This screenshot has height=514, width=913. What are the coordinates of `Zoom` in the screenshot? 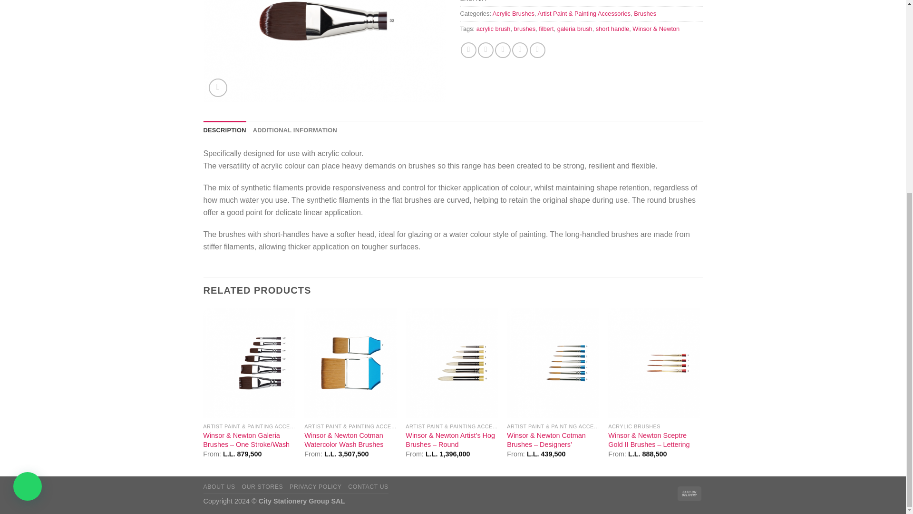 It's located at (218, 88).